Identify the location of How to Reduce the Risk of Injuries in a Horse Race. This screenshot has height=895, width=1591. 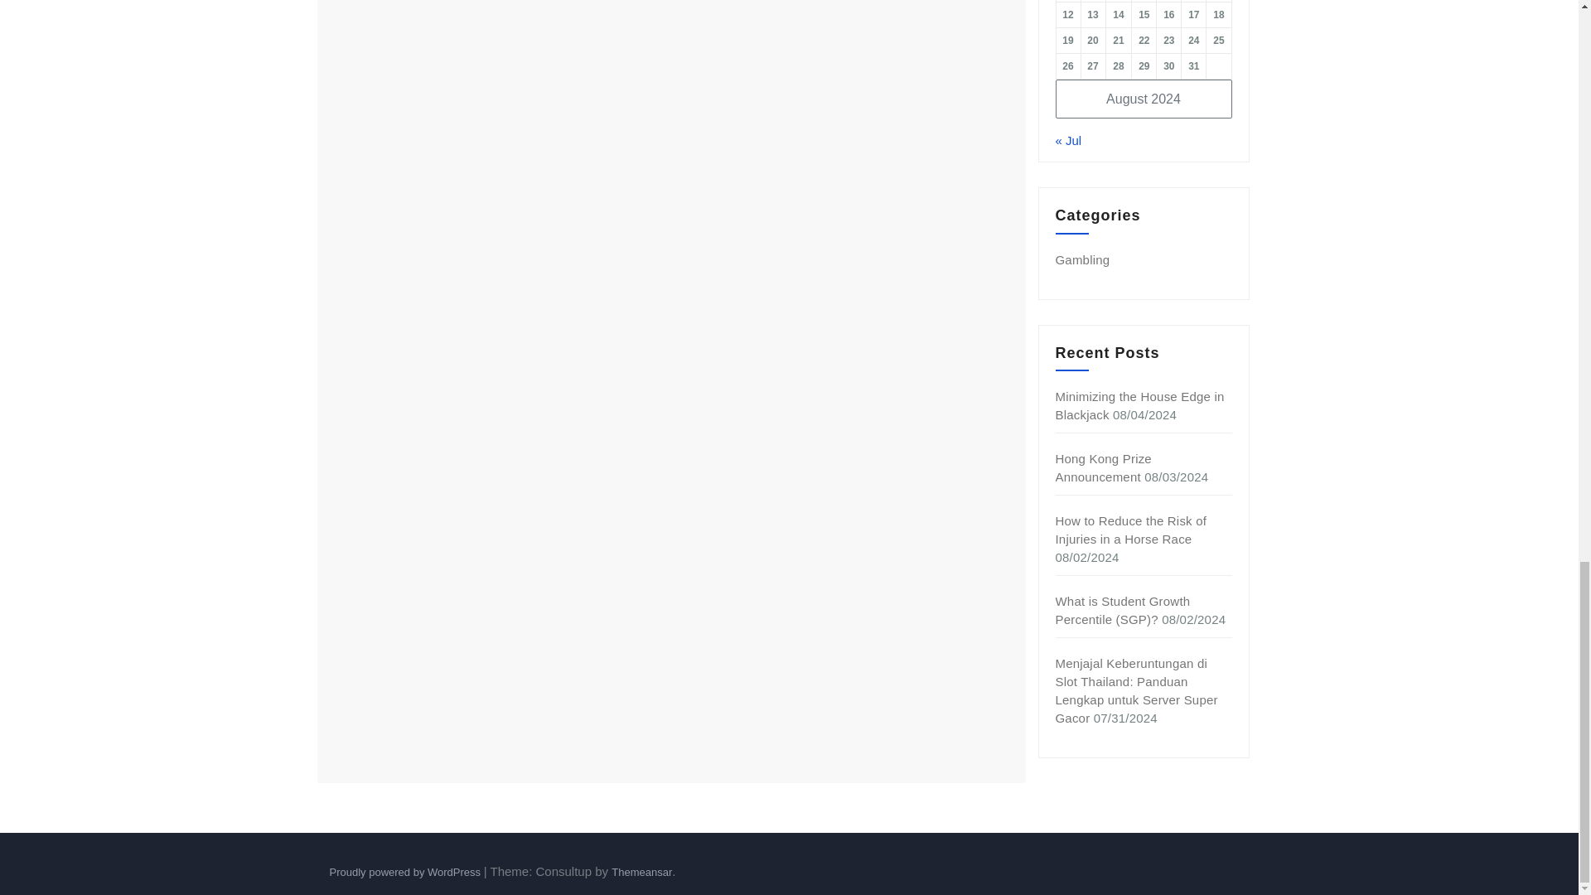
(1132, 529).